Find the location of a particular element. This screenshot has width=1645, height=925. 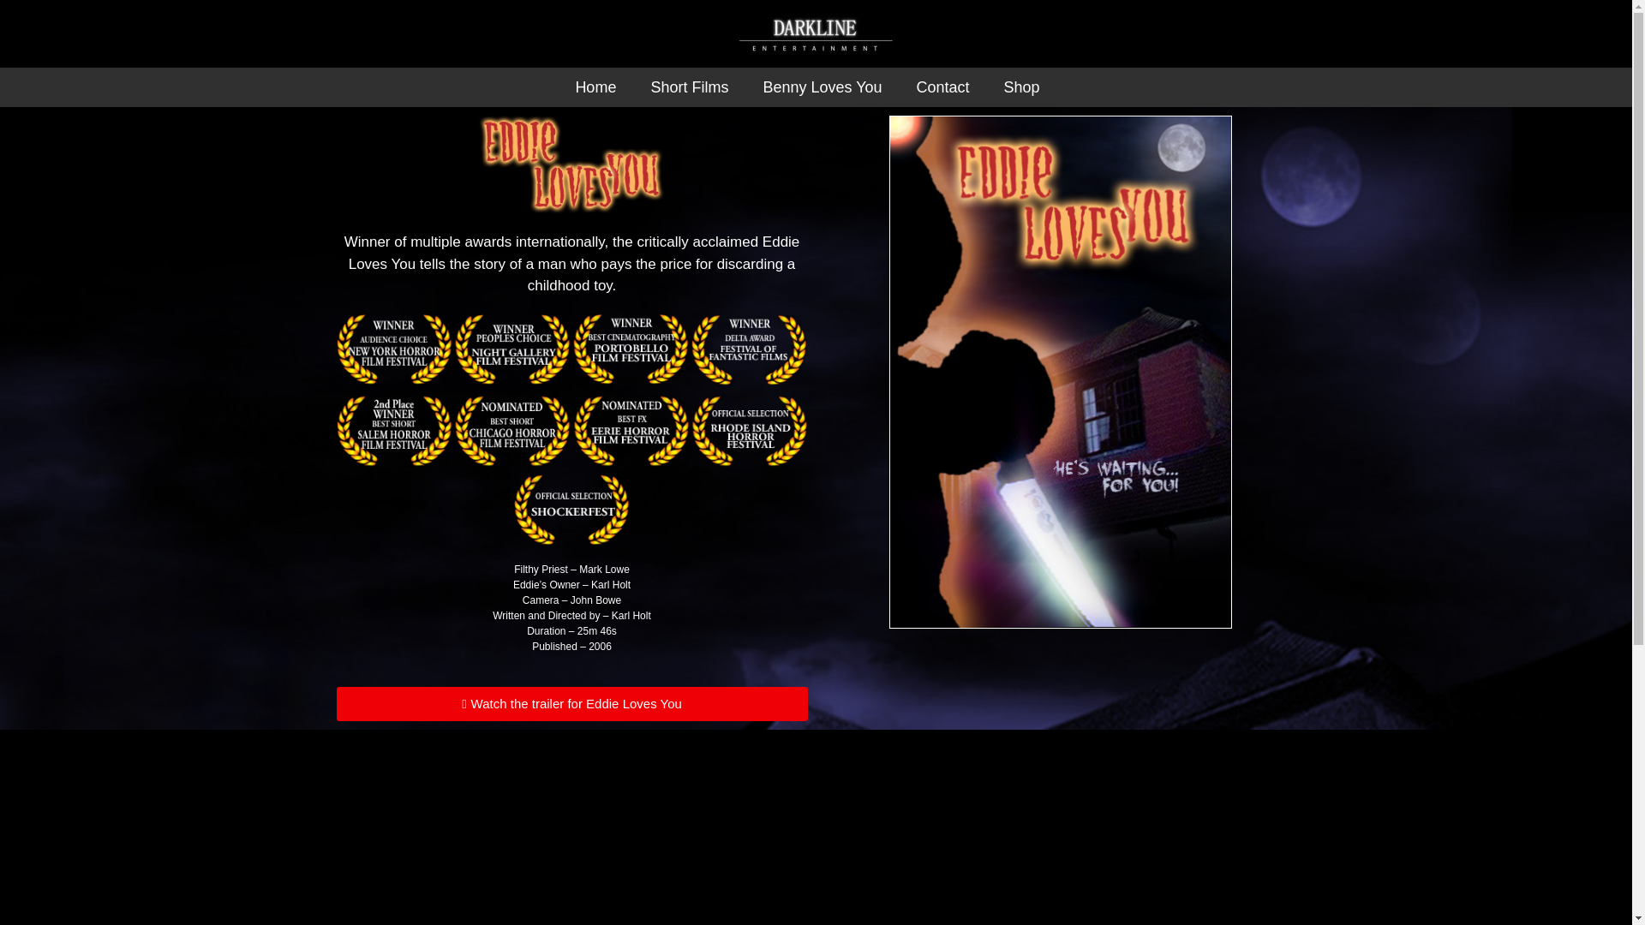

Home is located at coordinates (595, 87).